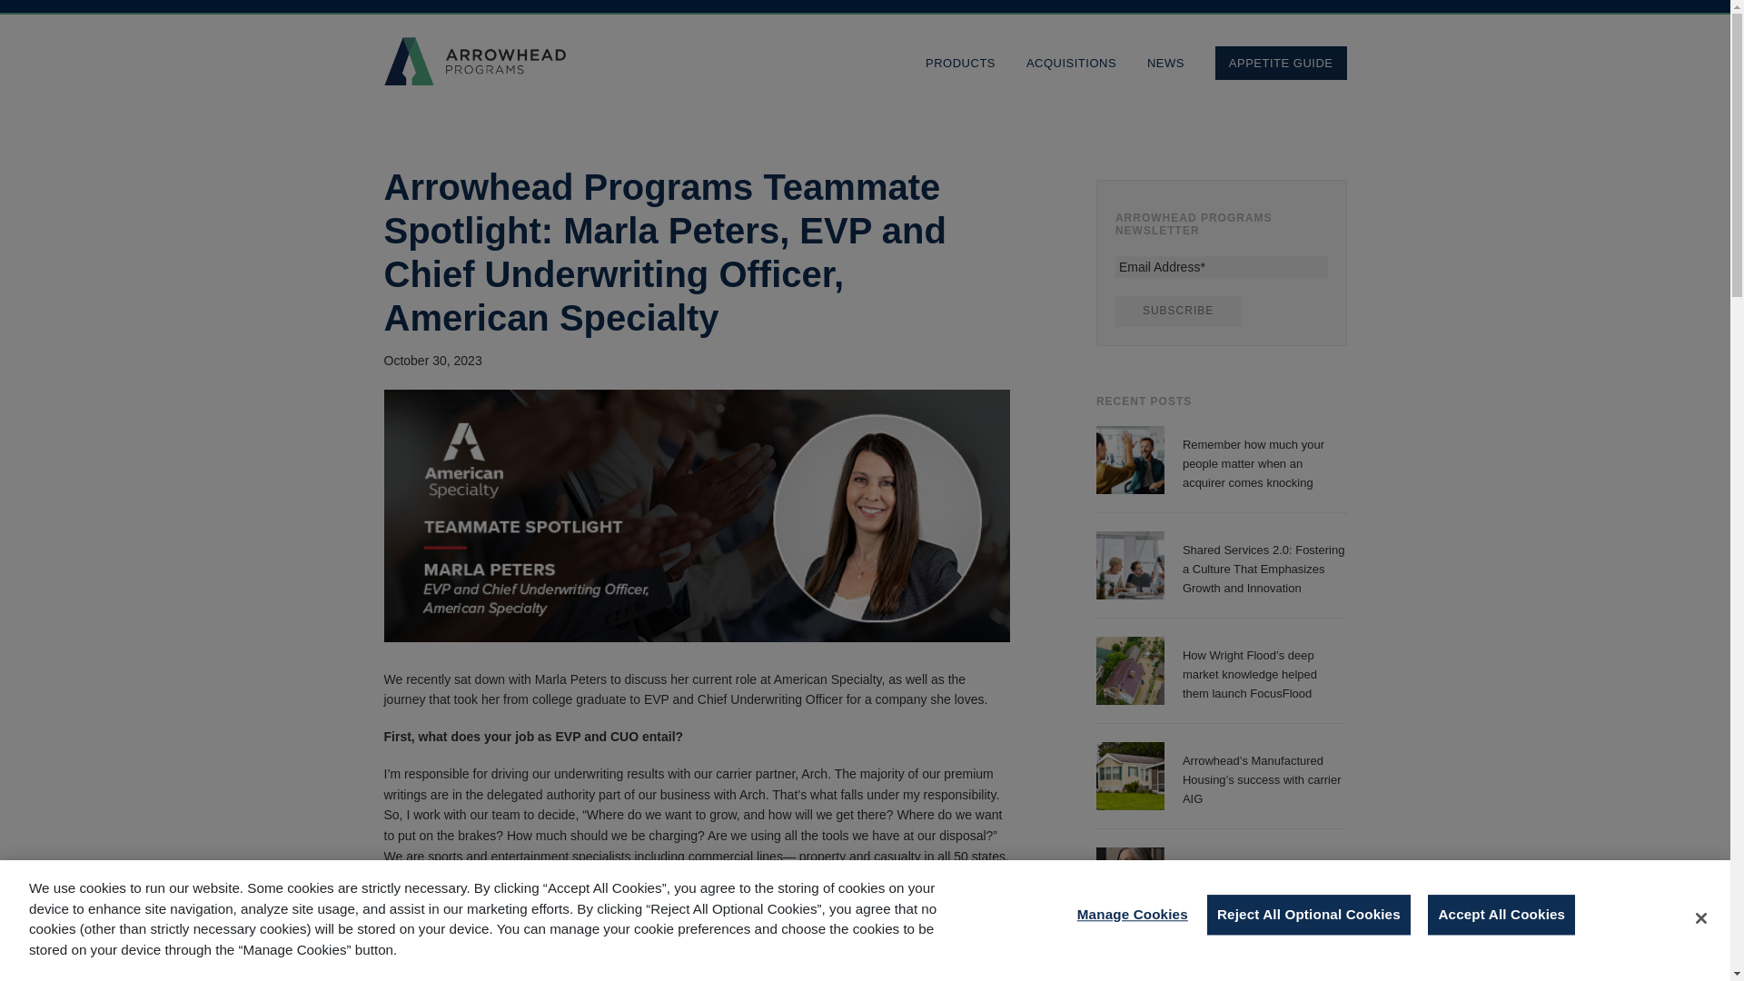 Image resolution: width=1744 pixels, height=981 pixels. I want to click on Subscribe, so click(1177, 311).